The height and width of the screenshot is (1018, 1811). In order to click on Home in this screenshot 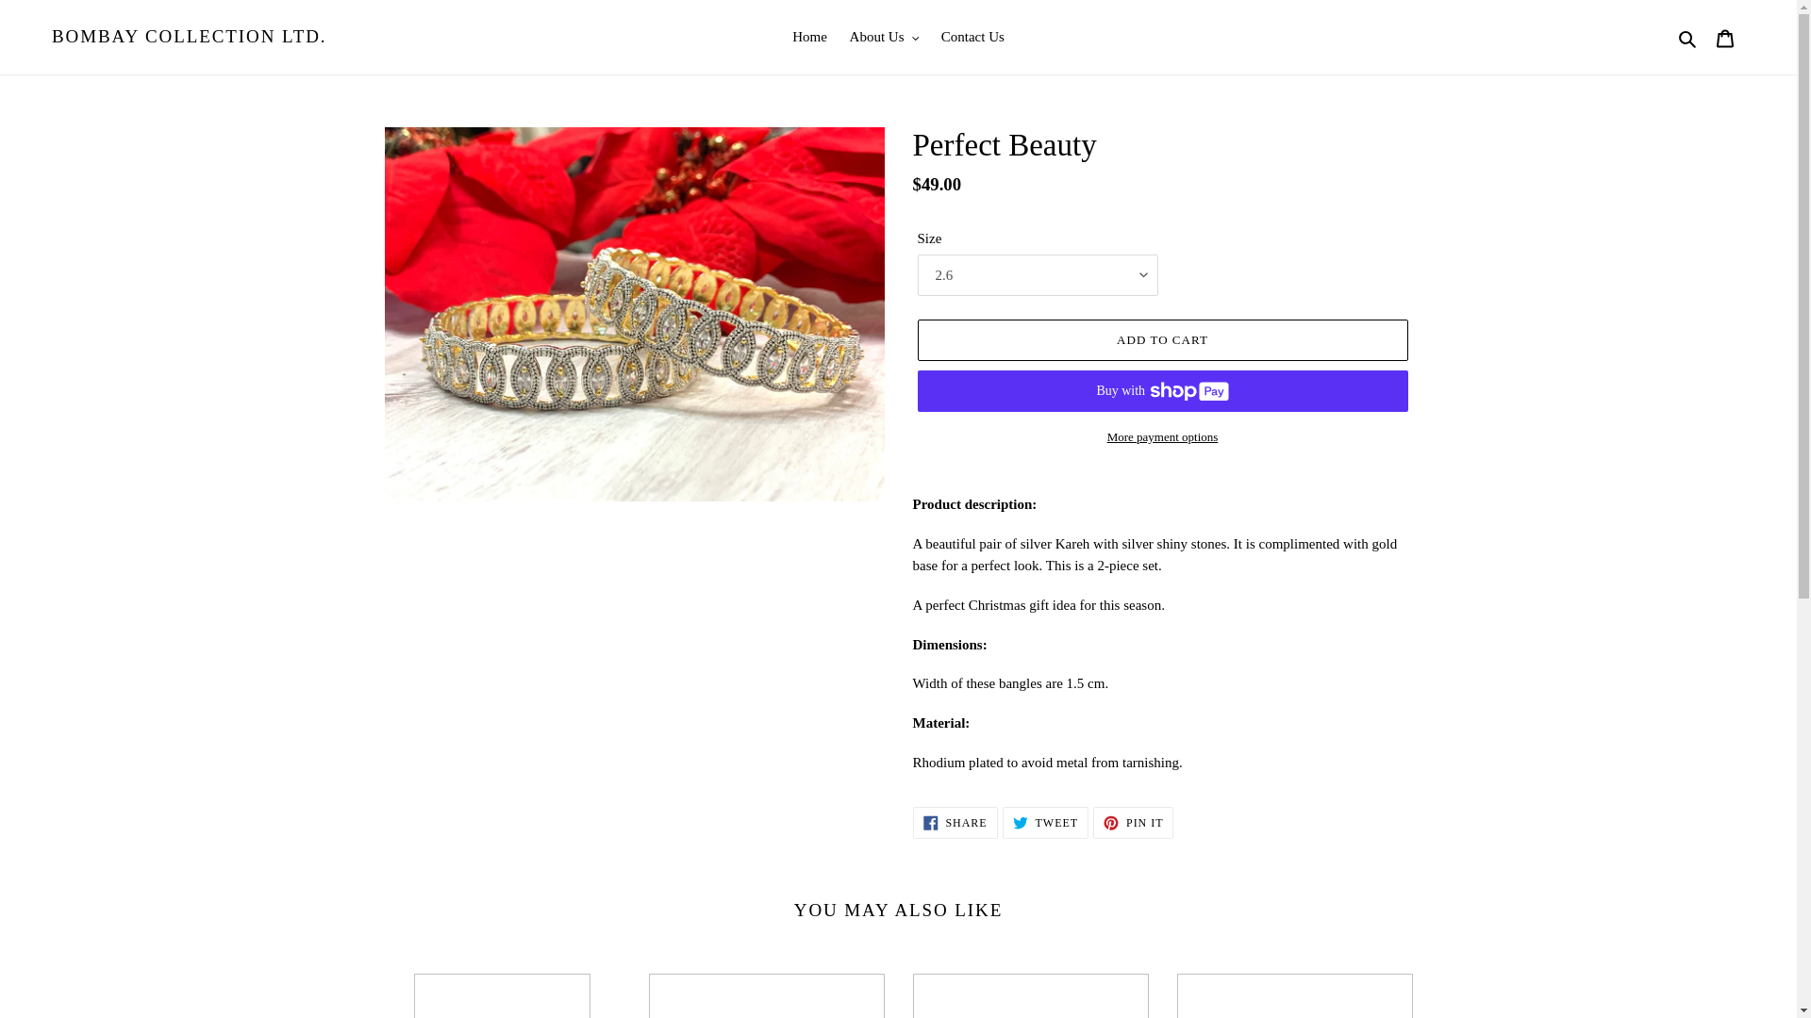, I will do `click(1134, 822)`.